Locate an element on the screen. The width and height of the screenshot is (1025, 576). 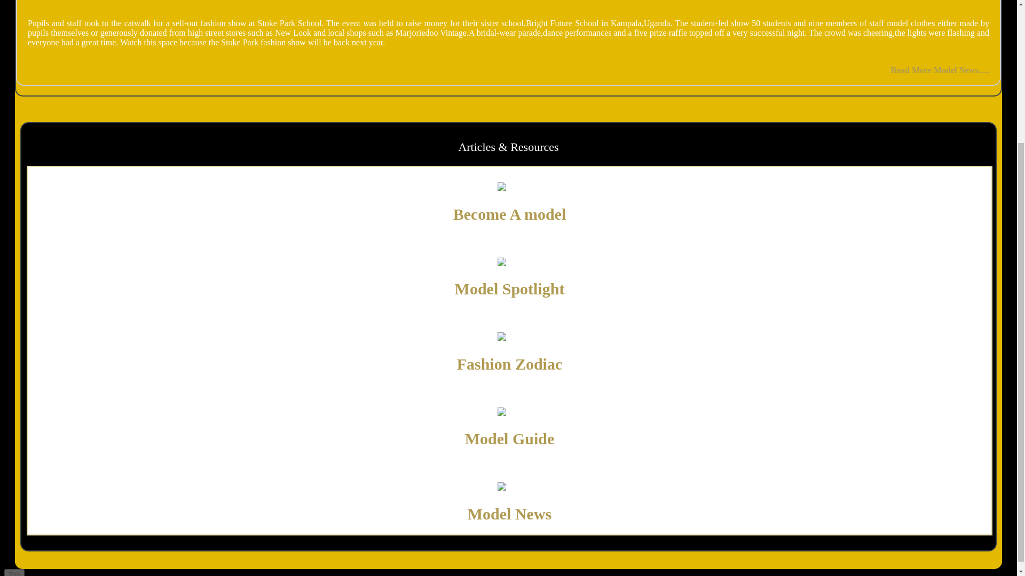
Fashion Zodiac is located at coordinates (510, 364).